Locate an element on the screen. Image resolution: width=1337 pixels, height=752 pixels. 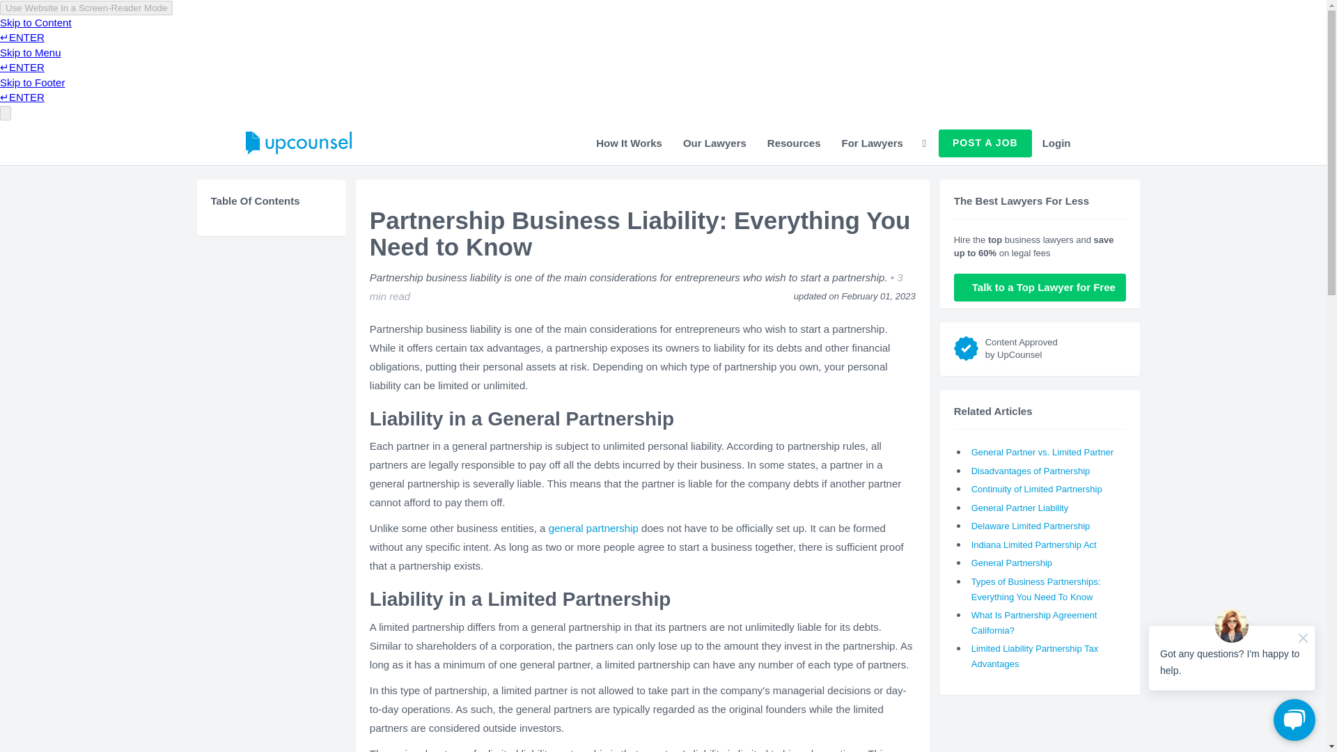
Login is located at coordinates (1057, 142).